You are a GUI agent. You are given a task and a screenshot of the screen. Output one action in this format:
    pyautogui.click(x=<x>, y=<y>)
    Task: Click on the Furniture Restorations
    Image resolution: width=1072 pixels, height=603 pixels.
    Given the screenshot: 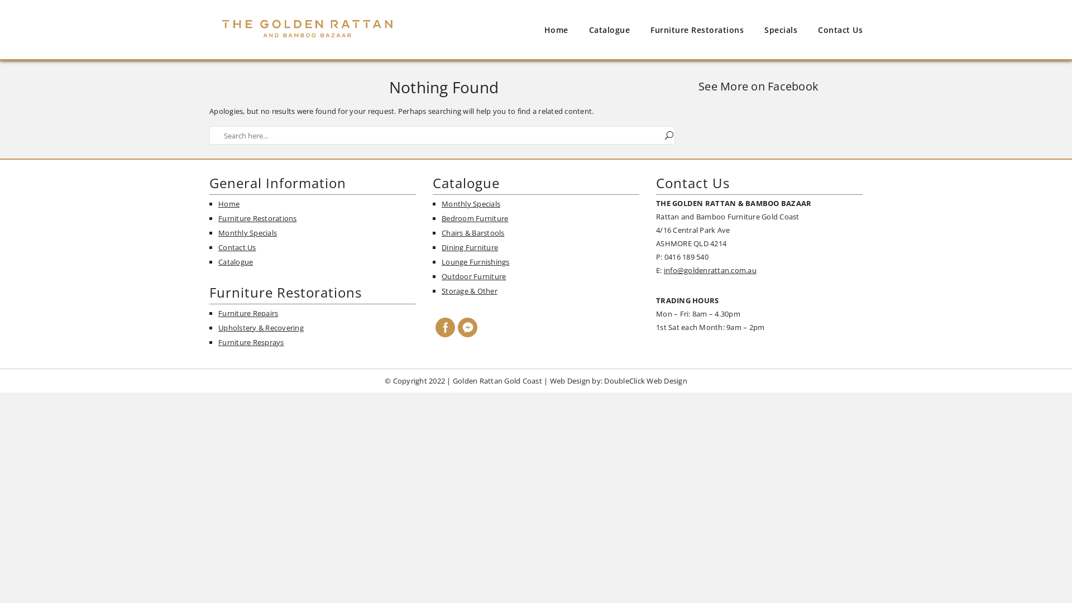 What is the action you would take?
    pyautogui.click(x=697, y=30)
    